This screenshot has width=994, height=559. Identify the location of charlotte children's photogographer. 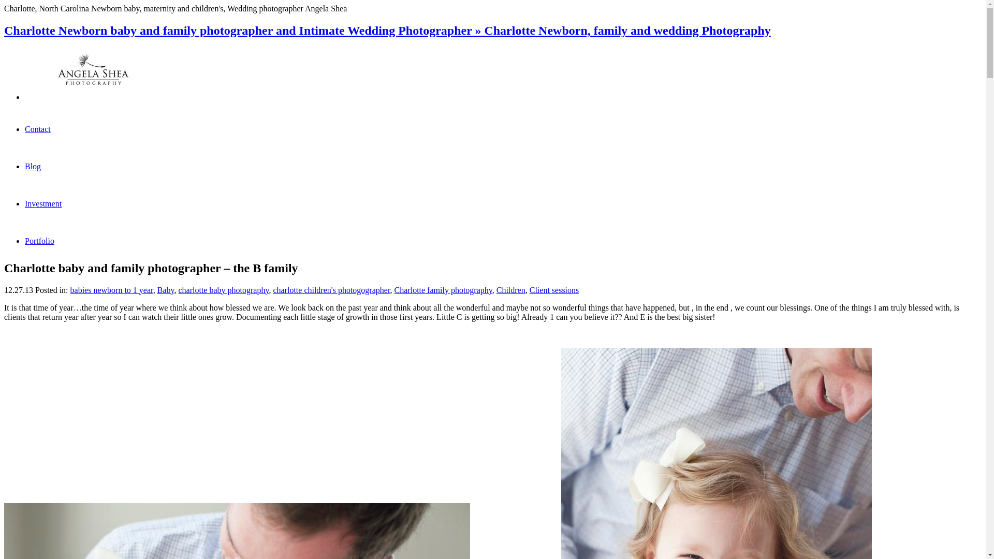
(331, 290).